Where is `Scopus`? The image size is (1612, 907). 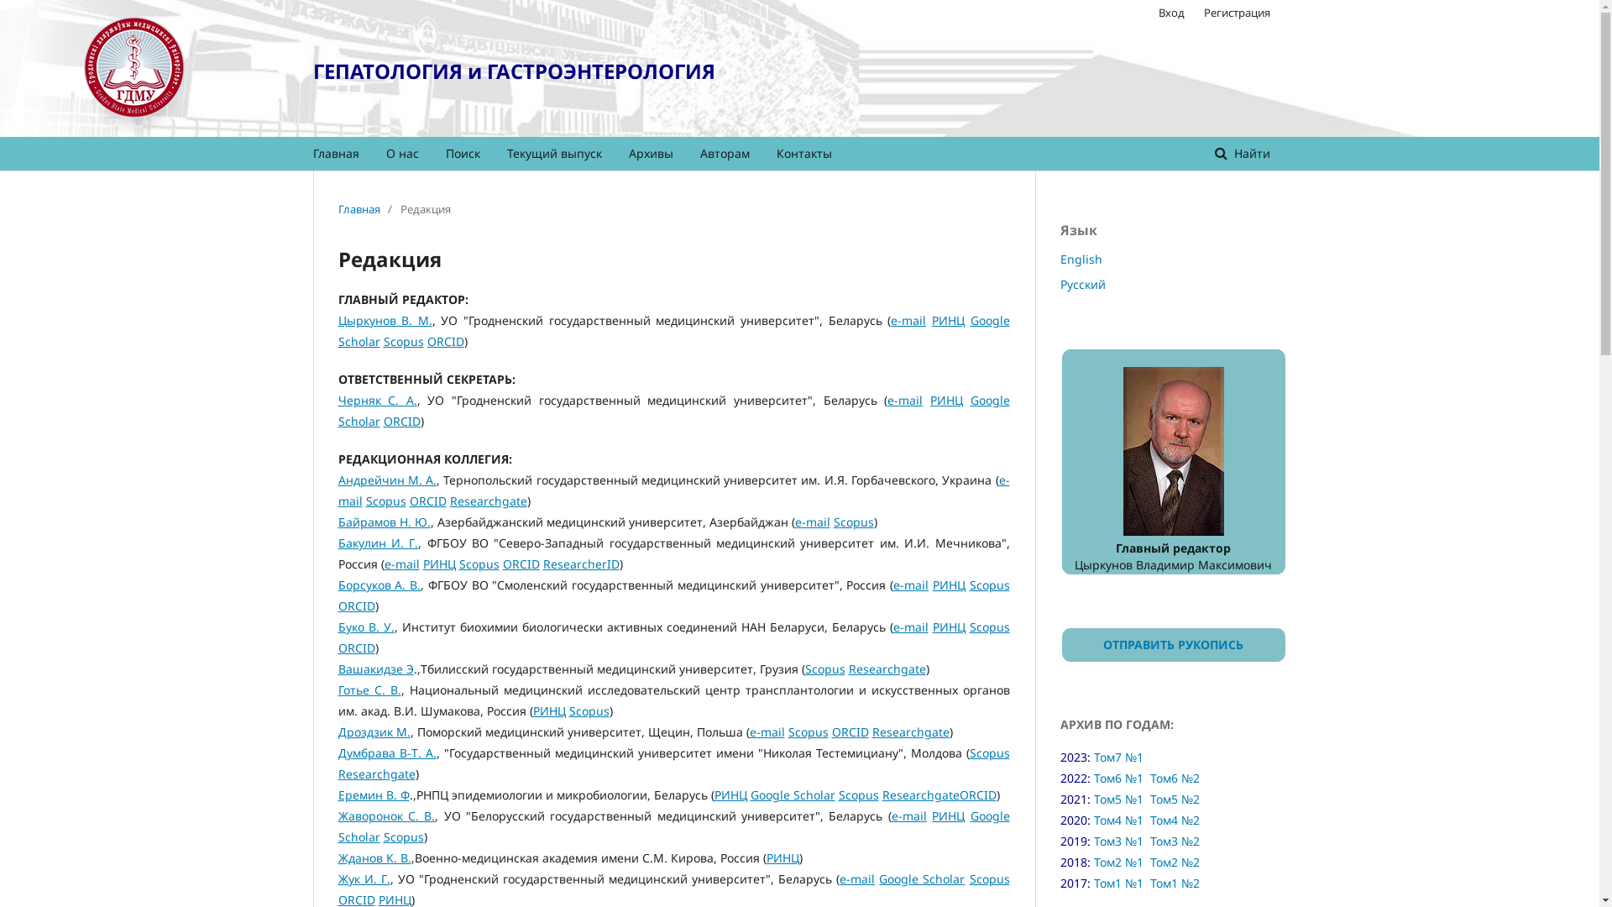 Scopus is located at coordinates (589, 710).